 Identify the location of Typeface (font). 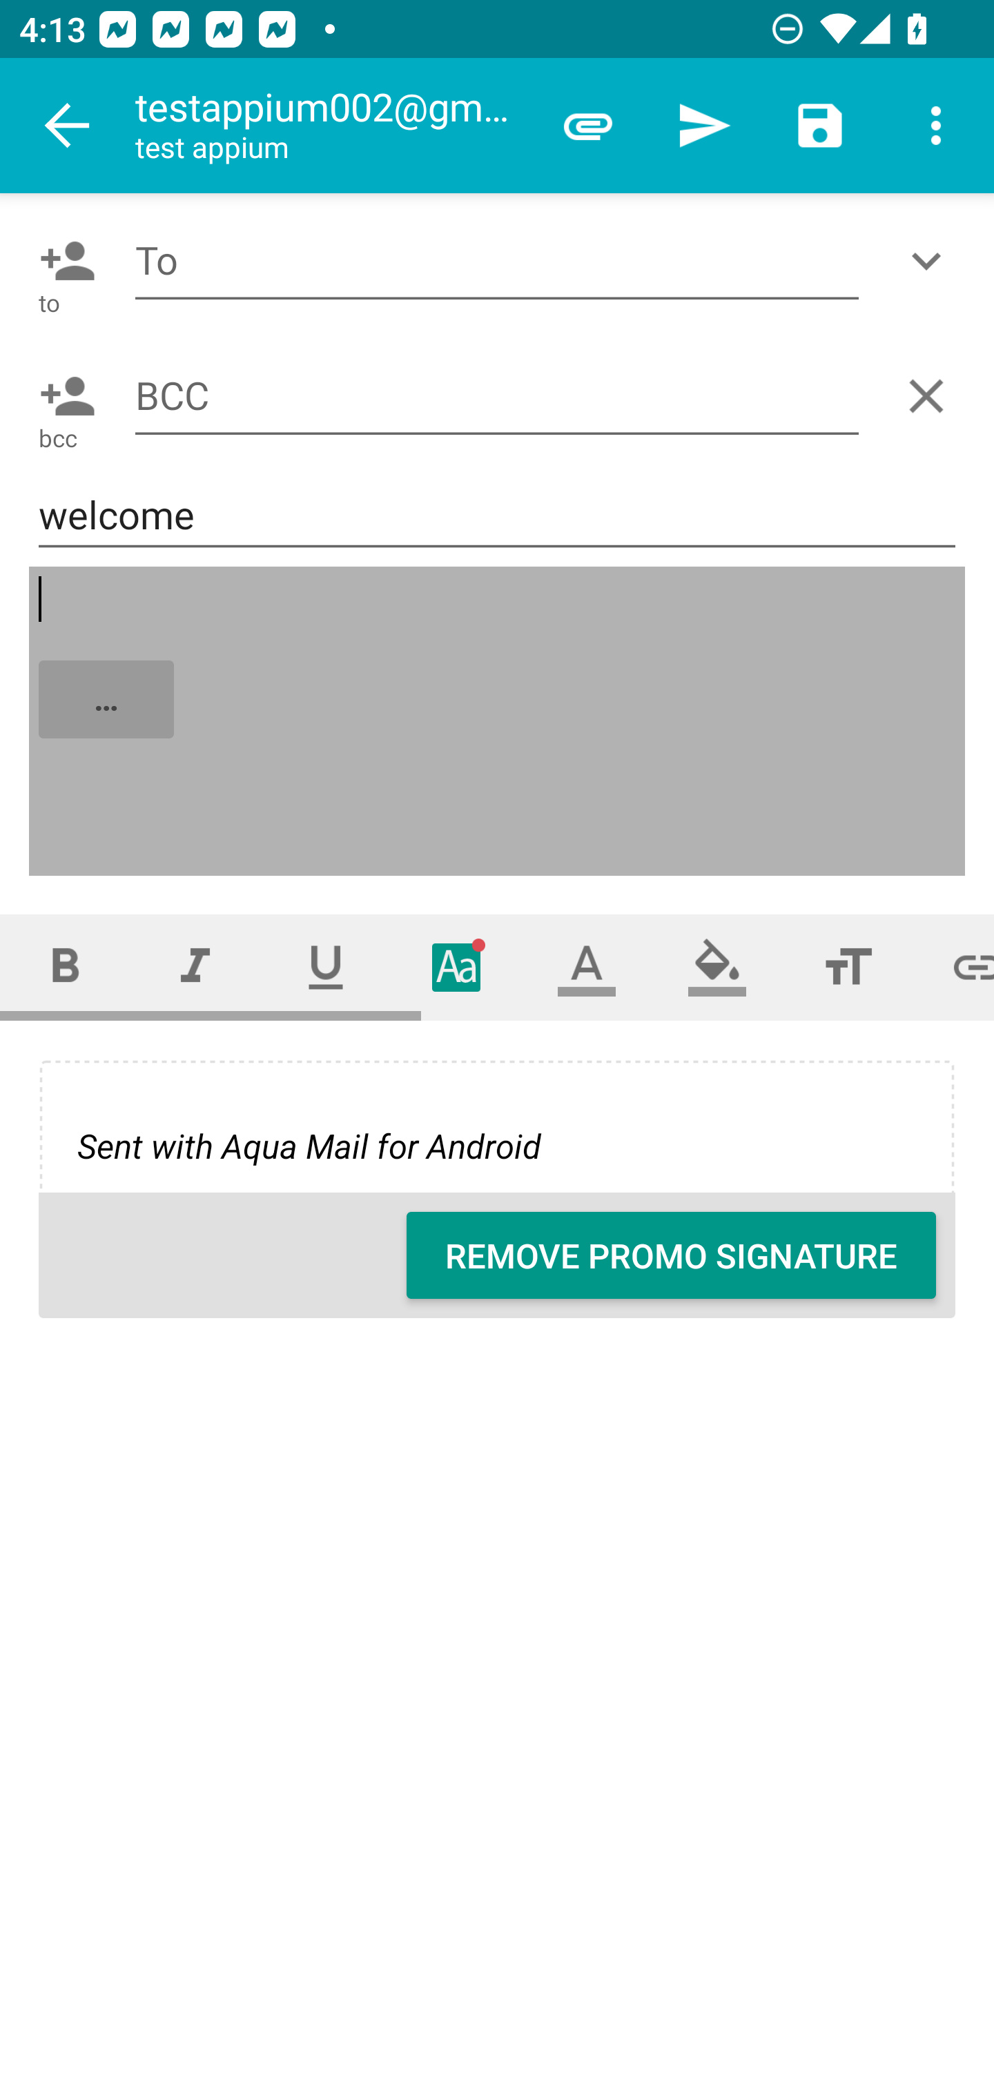
(457, 968).